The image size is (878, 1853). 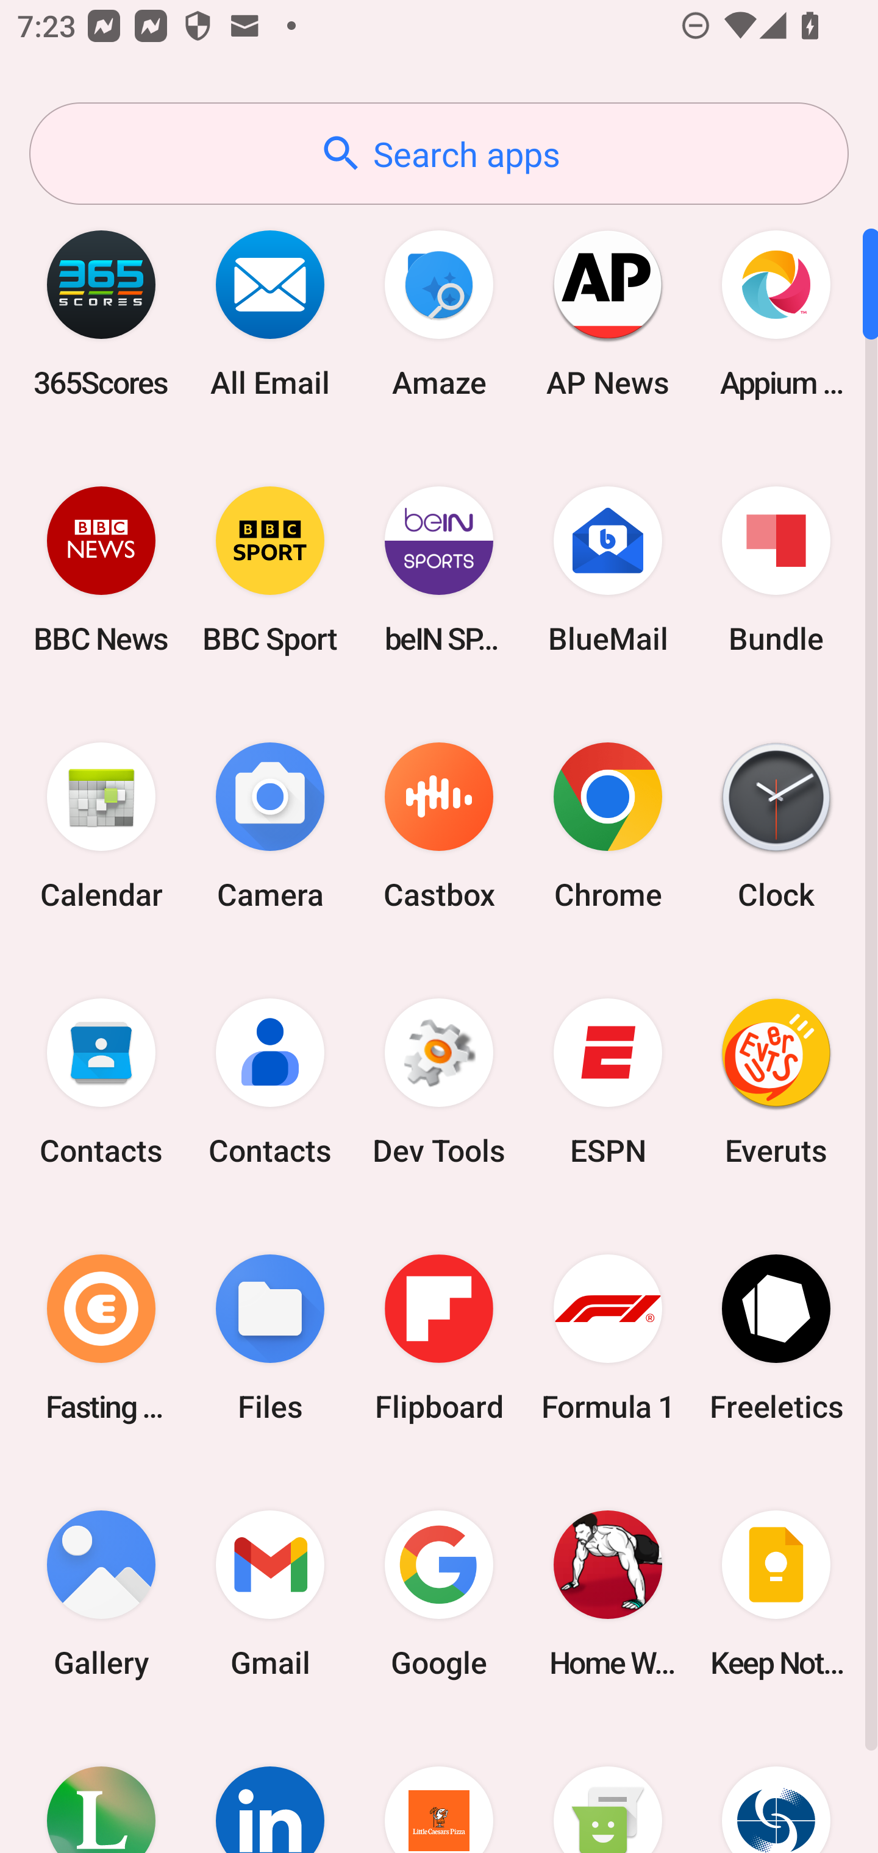 I want to click on   Search apps, so click(x=439, y=154).